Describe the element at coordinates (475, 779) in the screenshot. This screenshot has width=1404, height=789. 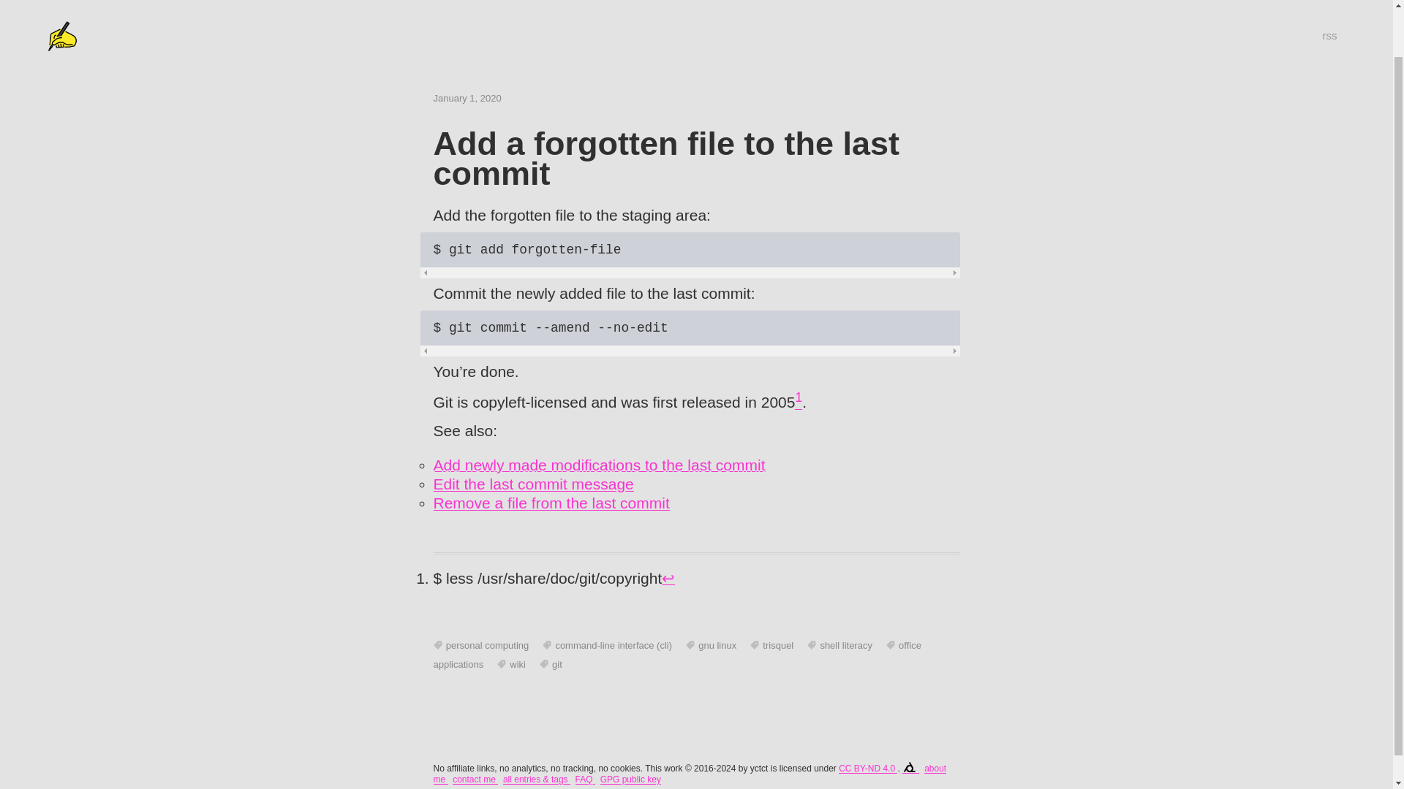
I see `contact me` at that location.